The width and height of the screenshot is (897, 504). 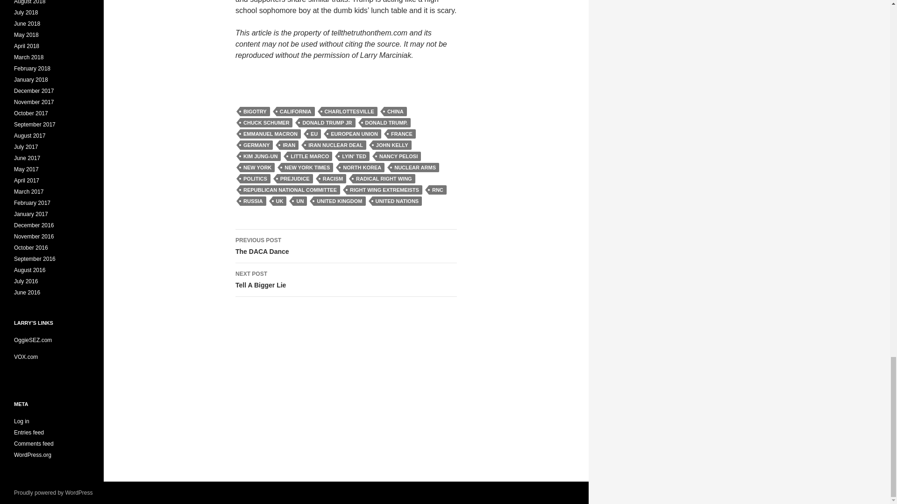 I want to click on EMMANUEL MACRON, so click(x=270, y=133).